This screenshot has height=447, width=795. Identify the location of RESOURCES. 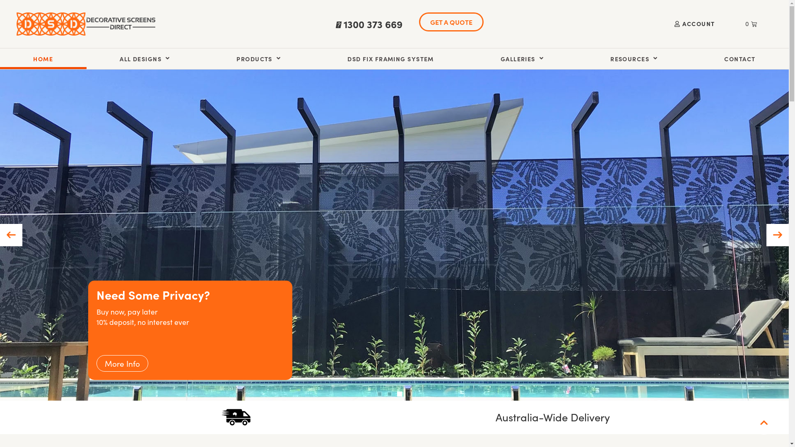
(634, 58).